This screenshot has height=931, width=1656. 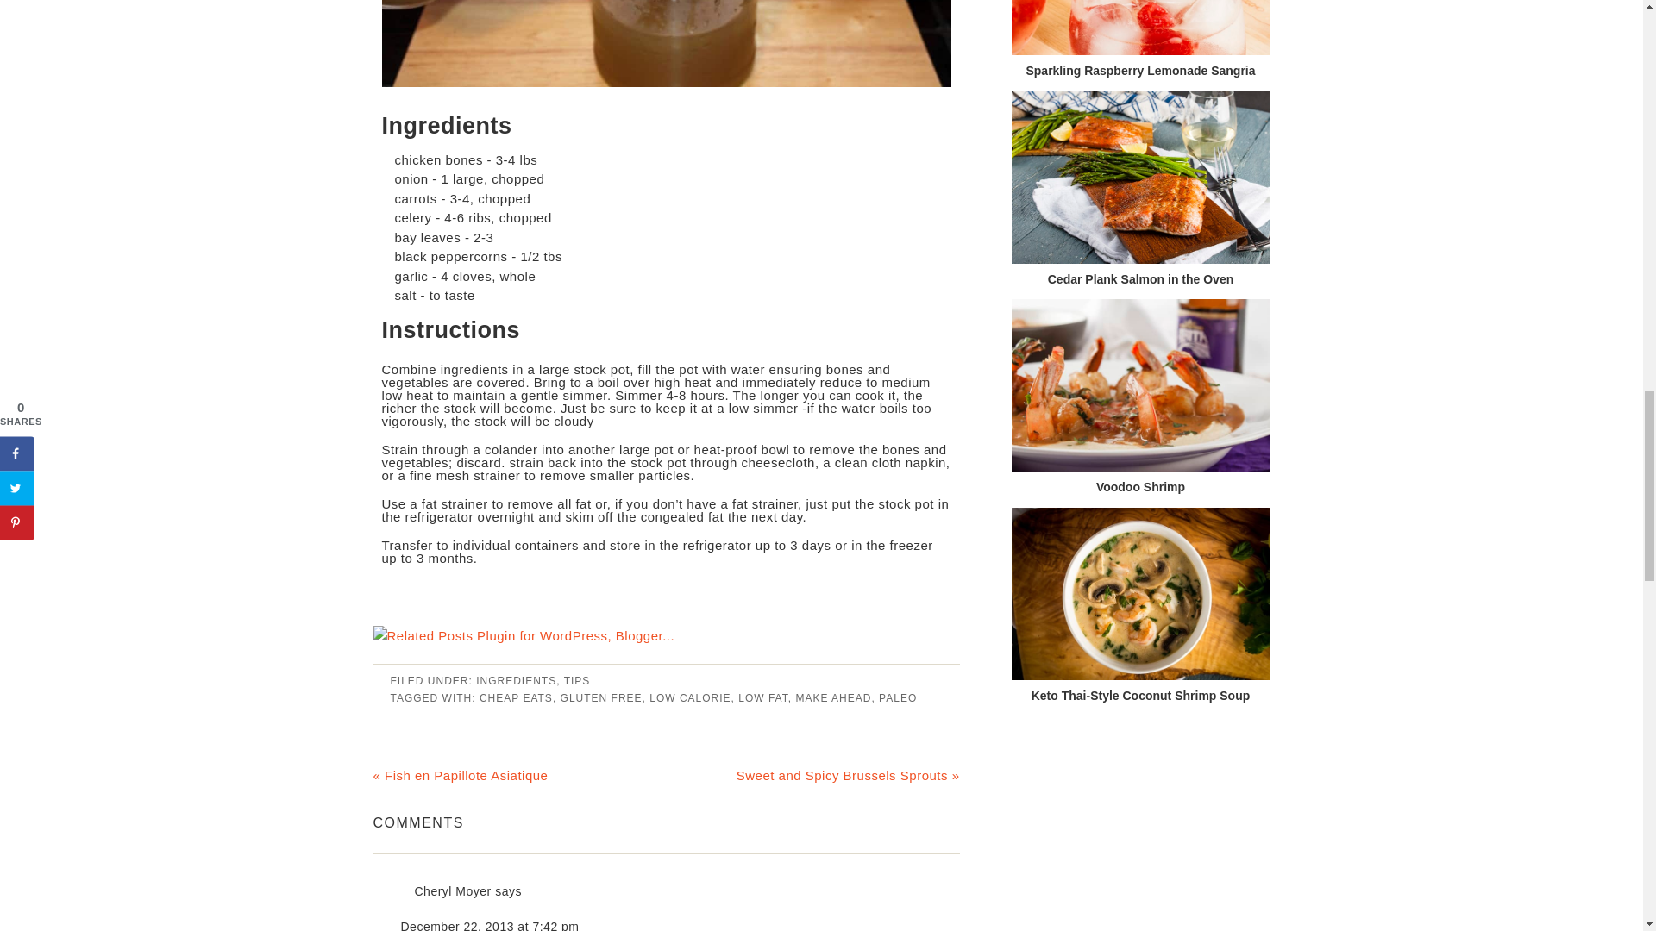 What do you see at coordinates (832, 697) in the screenshot?
I see `MAKE AHEAD` at bounding box center [832, 697].